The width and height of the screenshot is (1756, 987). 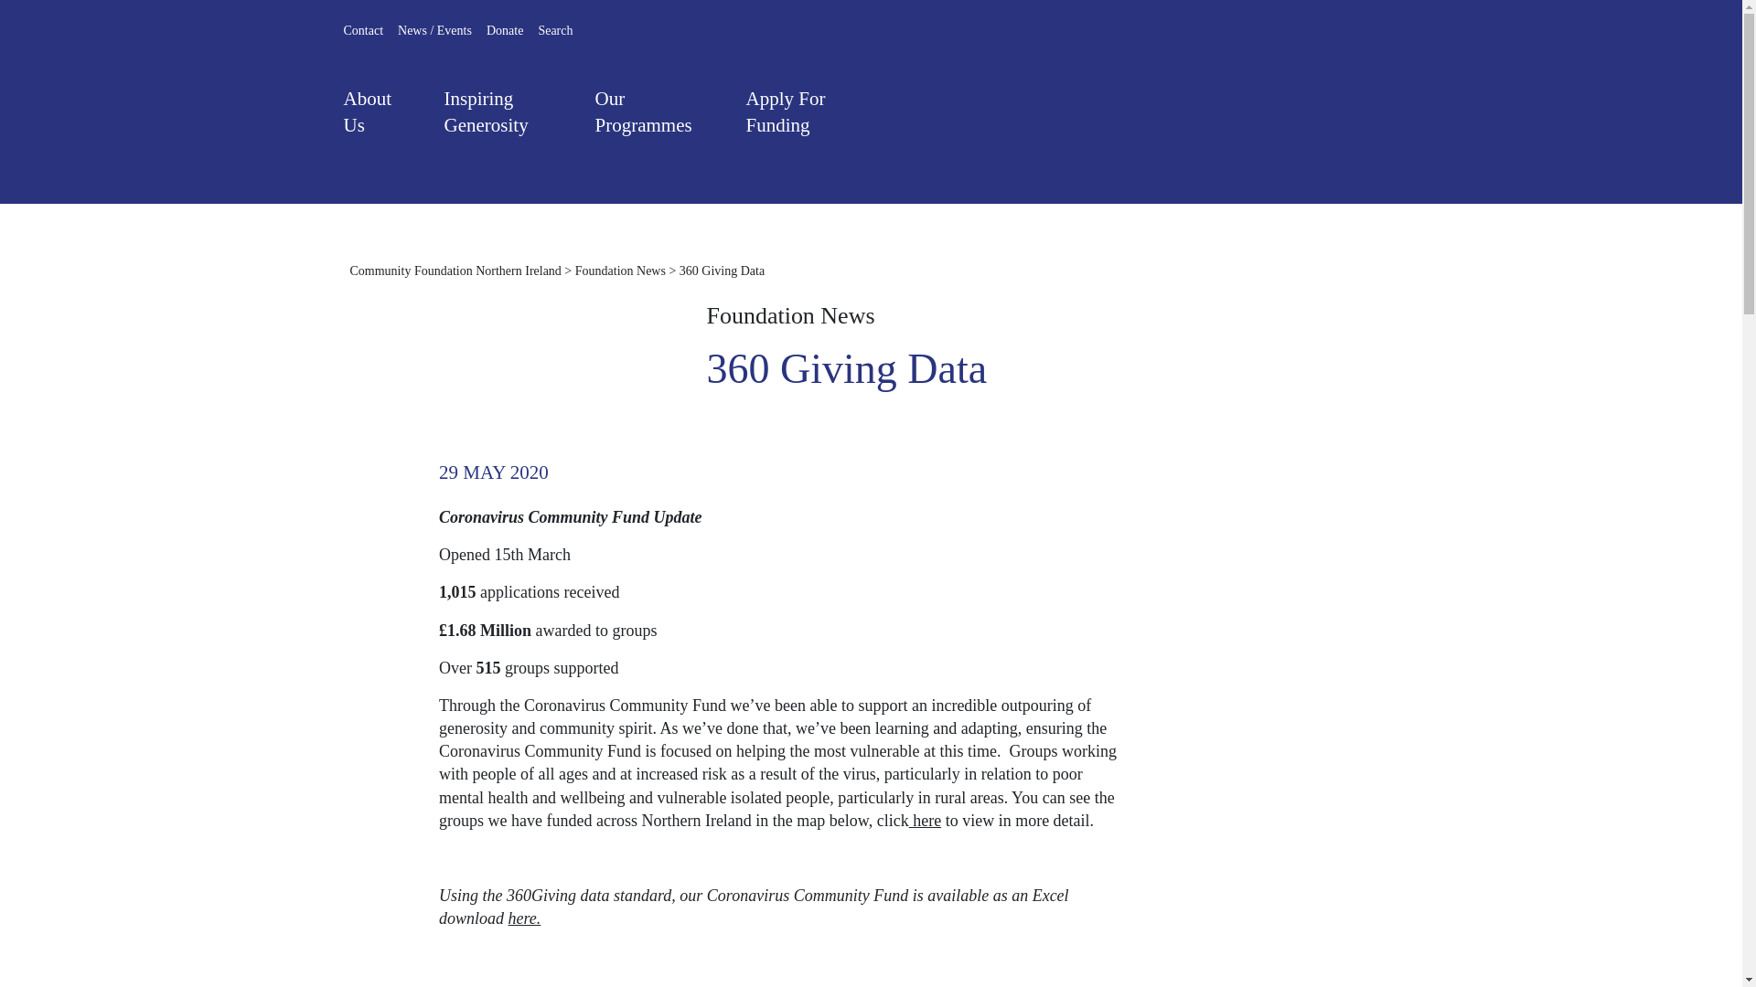 What do you see at coordinates (503, 119) in the screenshot?
I see `Inspiring Generosity` at bounding box center [503, 119].